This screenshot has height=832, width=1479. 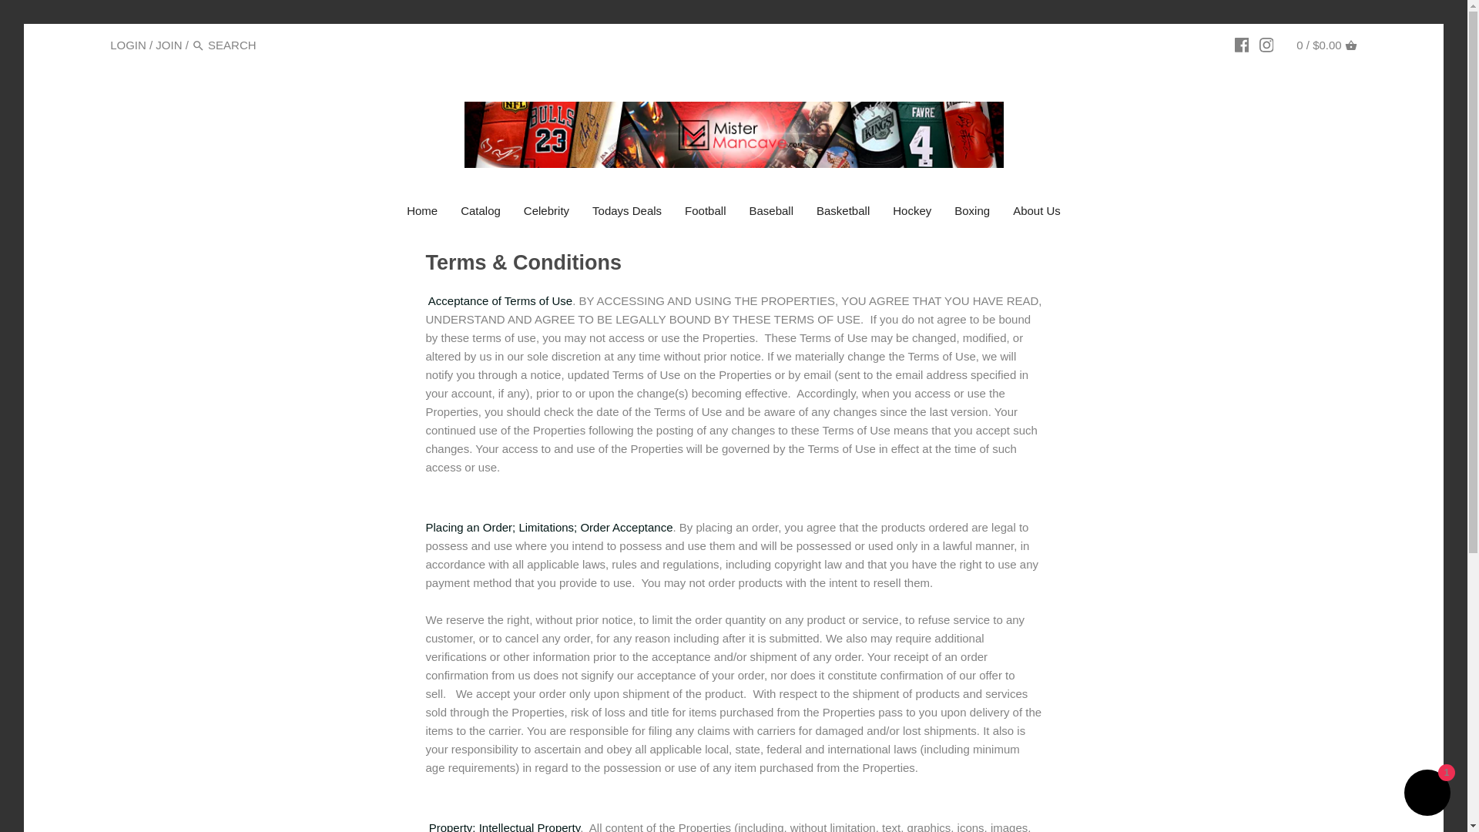 I want to click on LOGIN, so click(x=128, y=45).